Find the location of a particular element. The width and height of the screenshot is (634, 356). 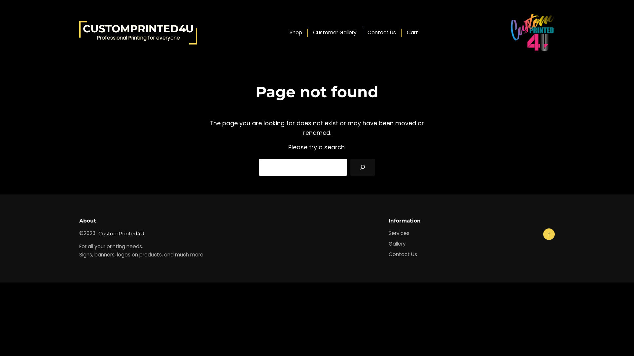

CustomPrinted4U is located at coordinates (122, 233).